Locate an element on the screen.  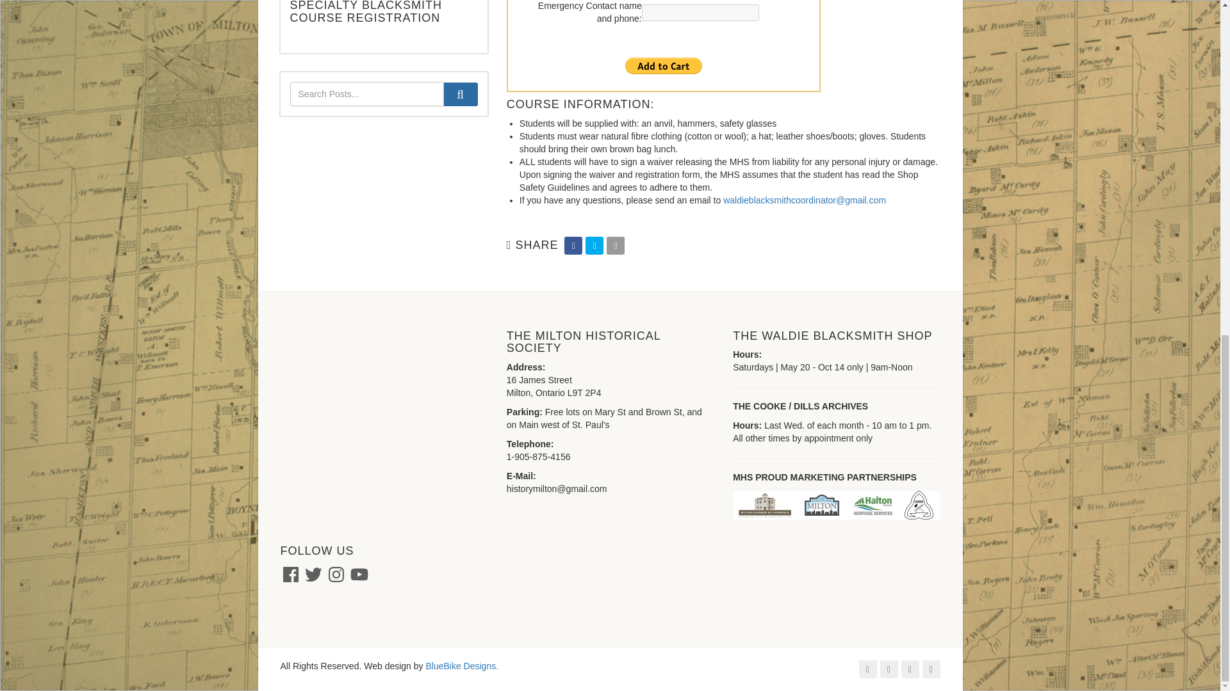
Tweet is located at coordinates (594, 246).